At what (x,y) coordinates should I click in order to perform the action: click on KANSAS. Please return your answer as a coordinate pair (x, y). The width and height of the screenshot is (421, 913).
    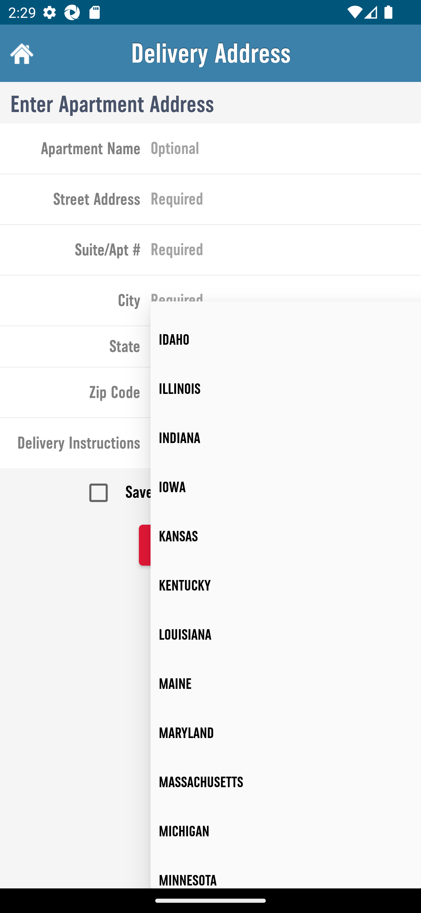
    Looking at the image, I should click on (286, 536).